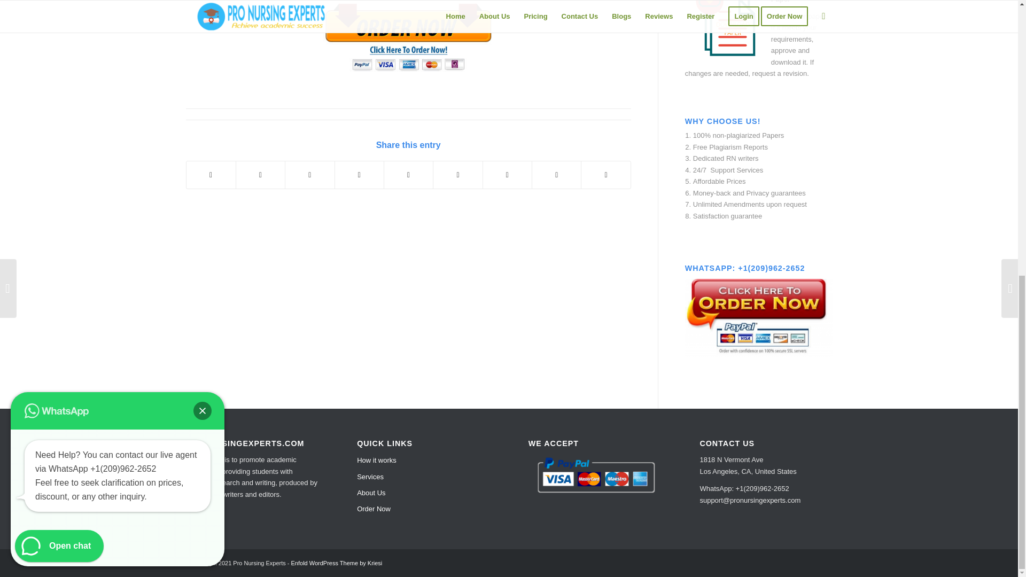  What do you see at coordinates (337, 563) in the screenshot?
I see `Enfold WordPress Theme by Kriesi` at bounding box center [337, 563].